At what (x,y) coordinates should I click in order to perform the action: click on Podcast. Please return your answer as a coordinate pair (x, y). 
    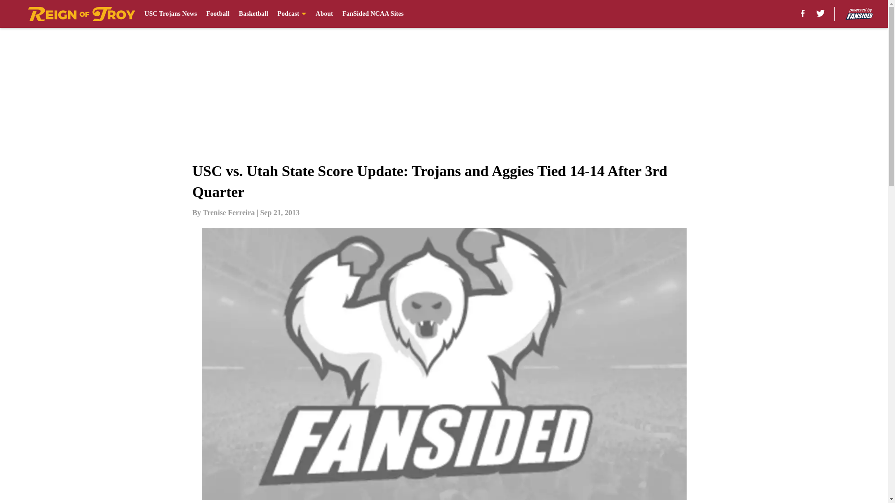
    Looking at the image, I should click on (292, 14).